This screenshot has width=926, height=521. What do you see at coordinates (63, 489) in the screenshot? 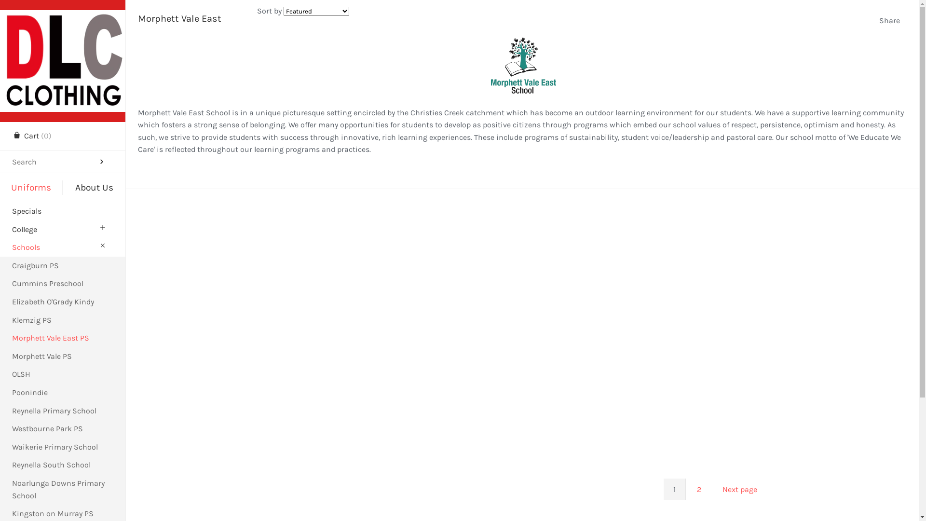
I see `Noarlunga Downs Primary School` at bounding box center [63, 489].